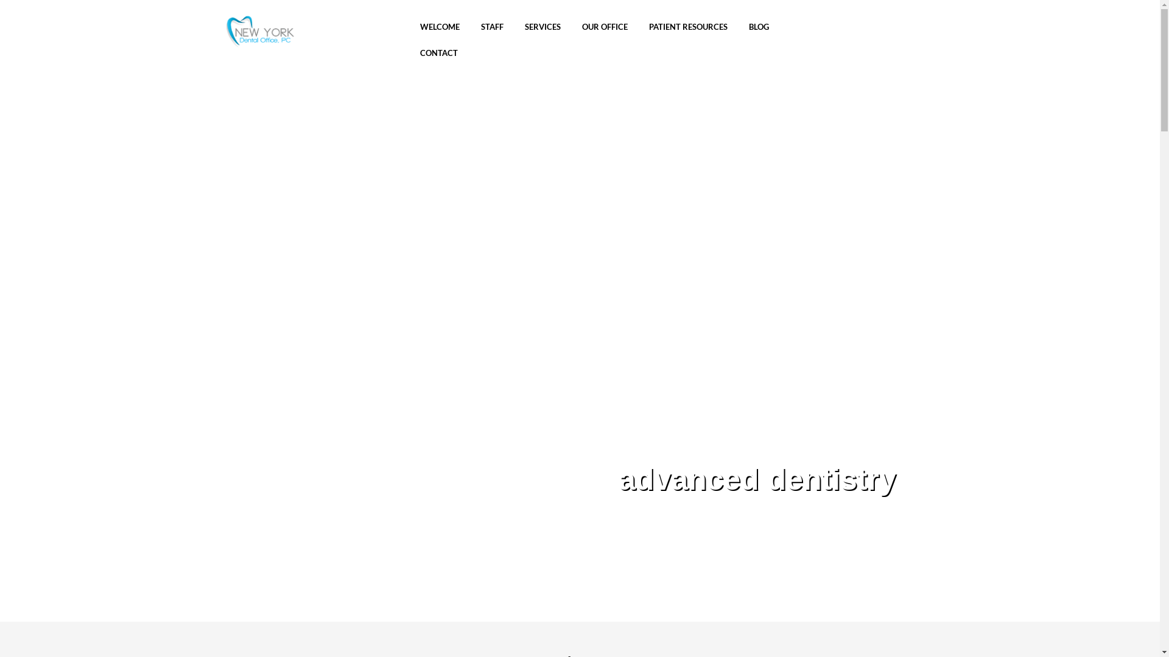 This screenshot has width=1169, height=657. I want to click on WELCOME, so click(440, 28).